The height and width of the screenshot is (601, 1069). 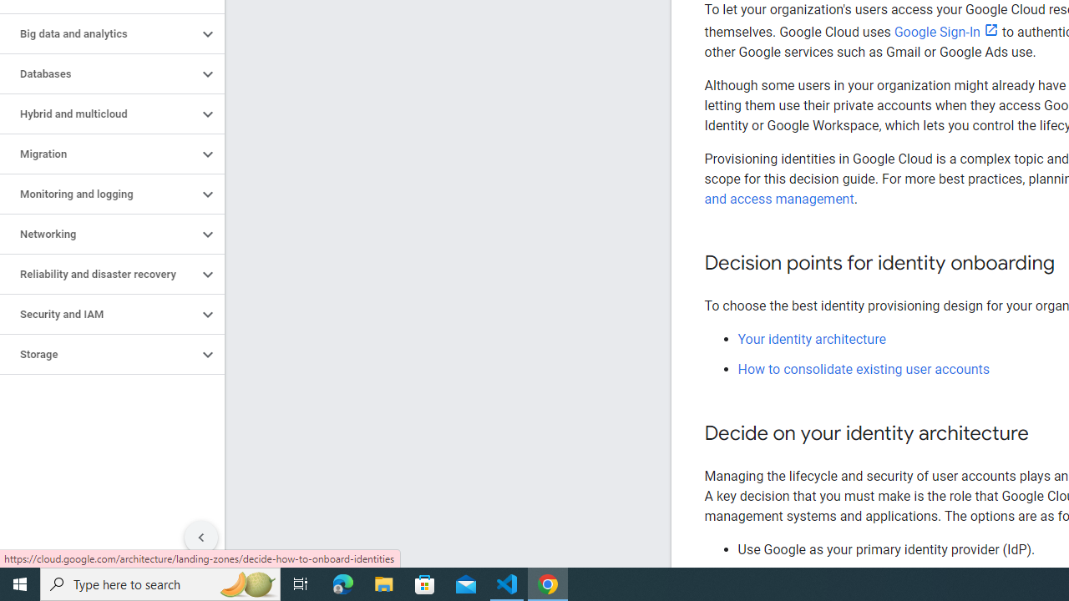 I want to click on Hybrid and multicloud, so click(x=99, y=114).